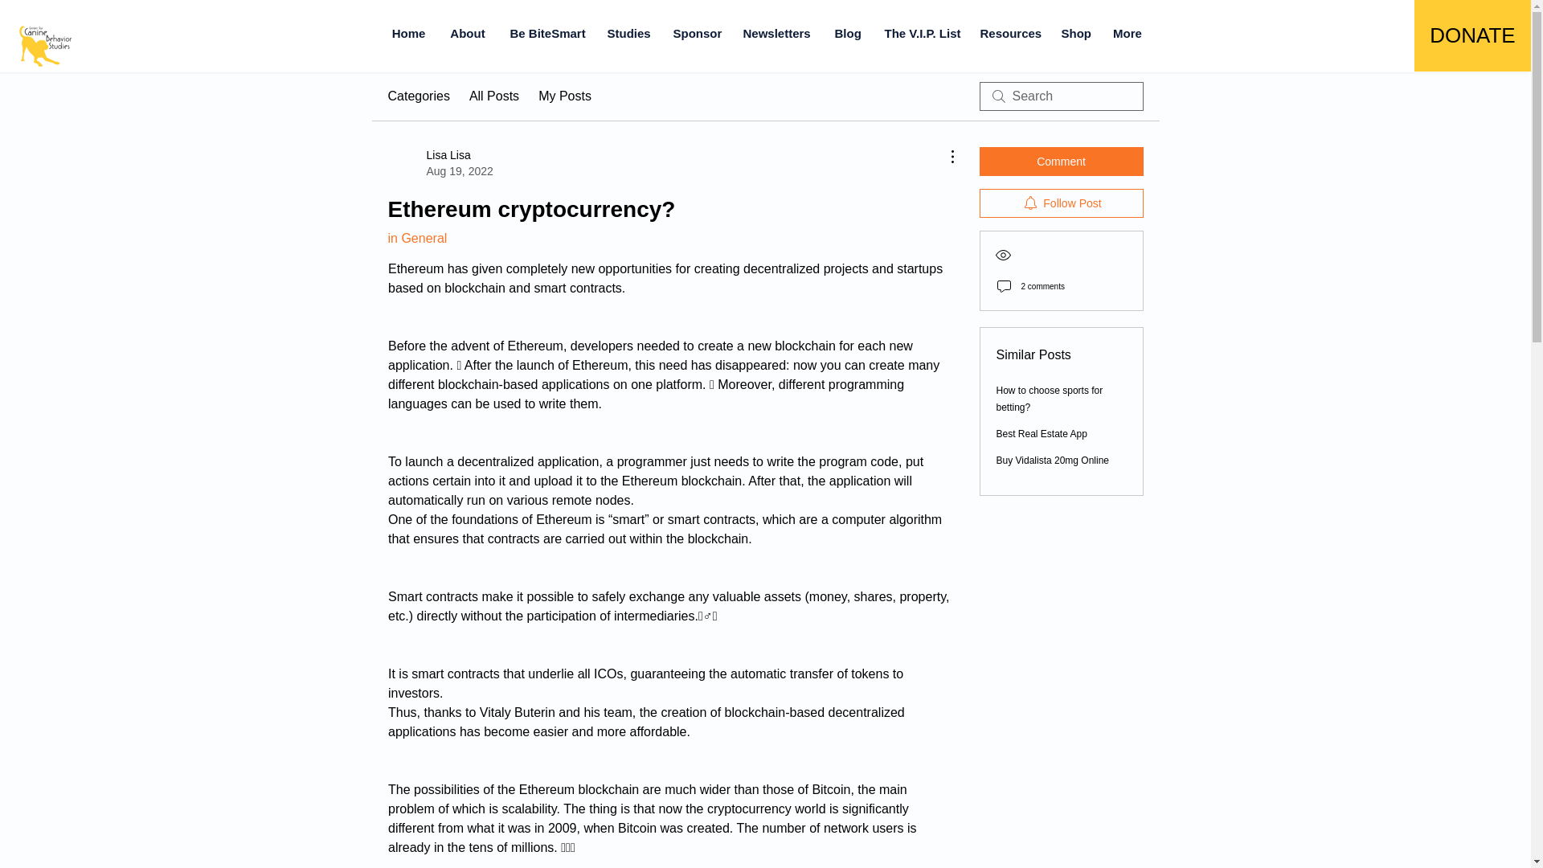 This screenshot has width=1543, height=868. I want to click on Home, so click(408, 33).